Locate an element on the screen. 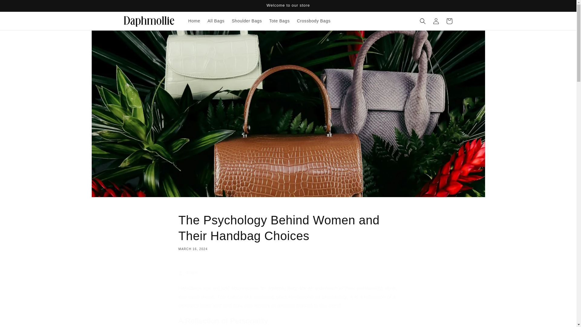 The height and width of the screenshot is (327, 581). Shoulder Bags is located at coordinates (247, 21).